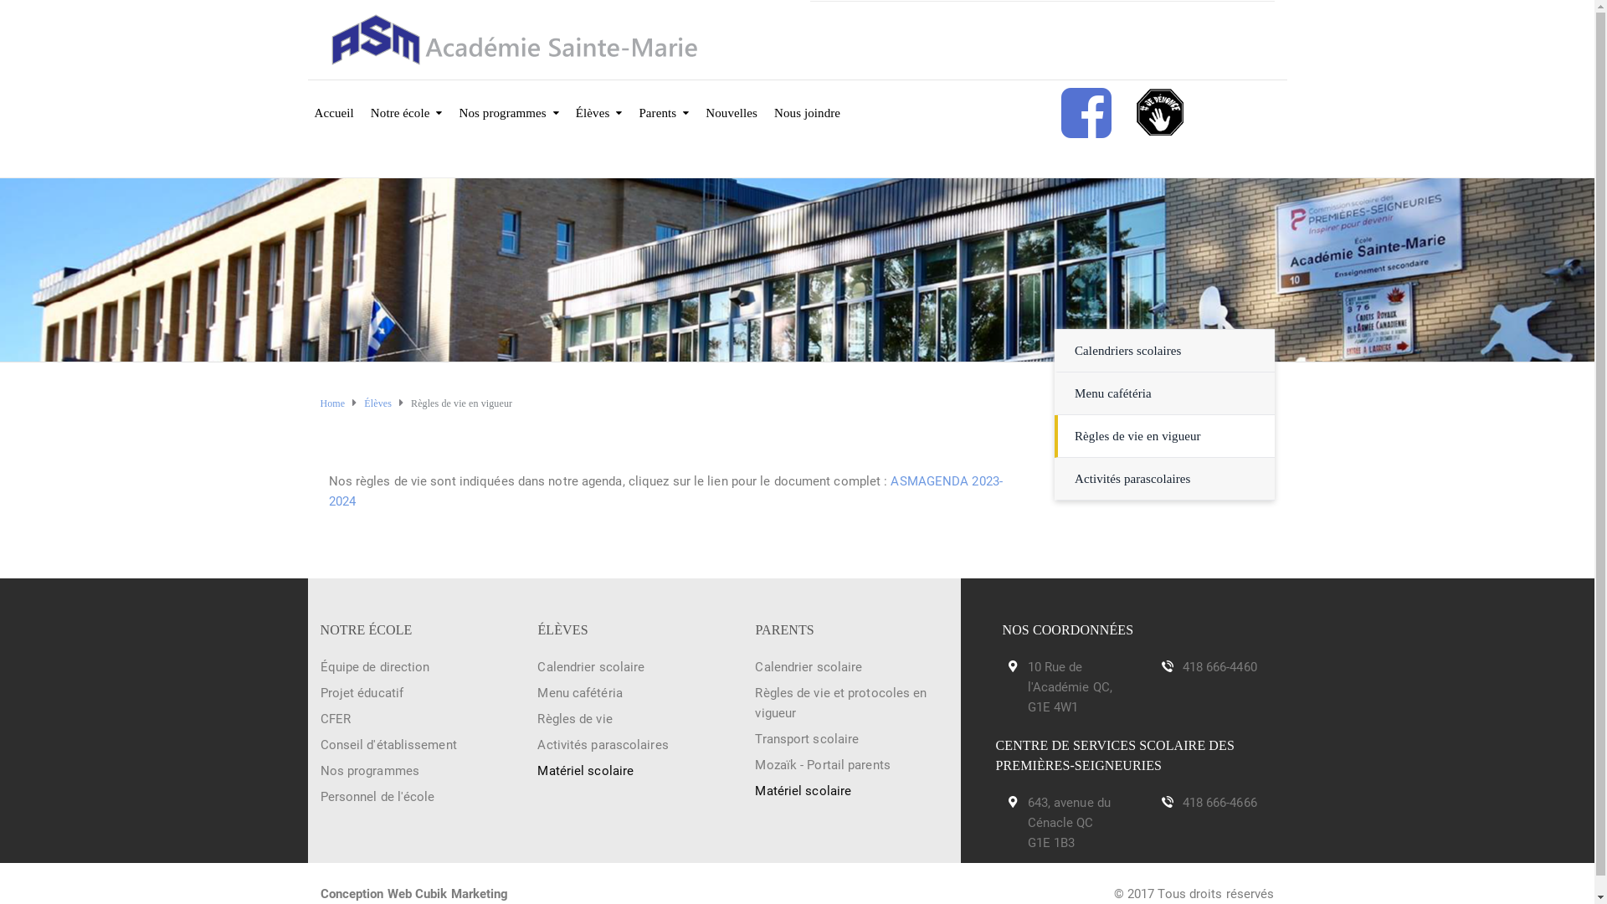 The image size is (1607, 904). What do you see at coordinates (1128, 351) in the screenshot?
I see `Calendriers scolaires` at bounding box center [1128, 351].